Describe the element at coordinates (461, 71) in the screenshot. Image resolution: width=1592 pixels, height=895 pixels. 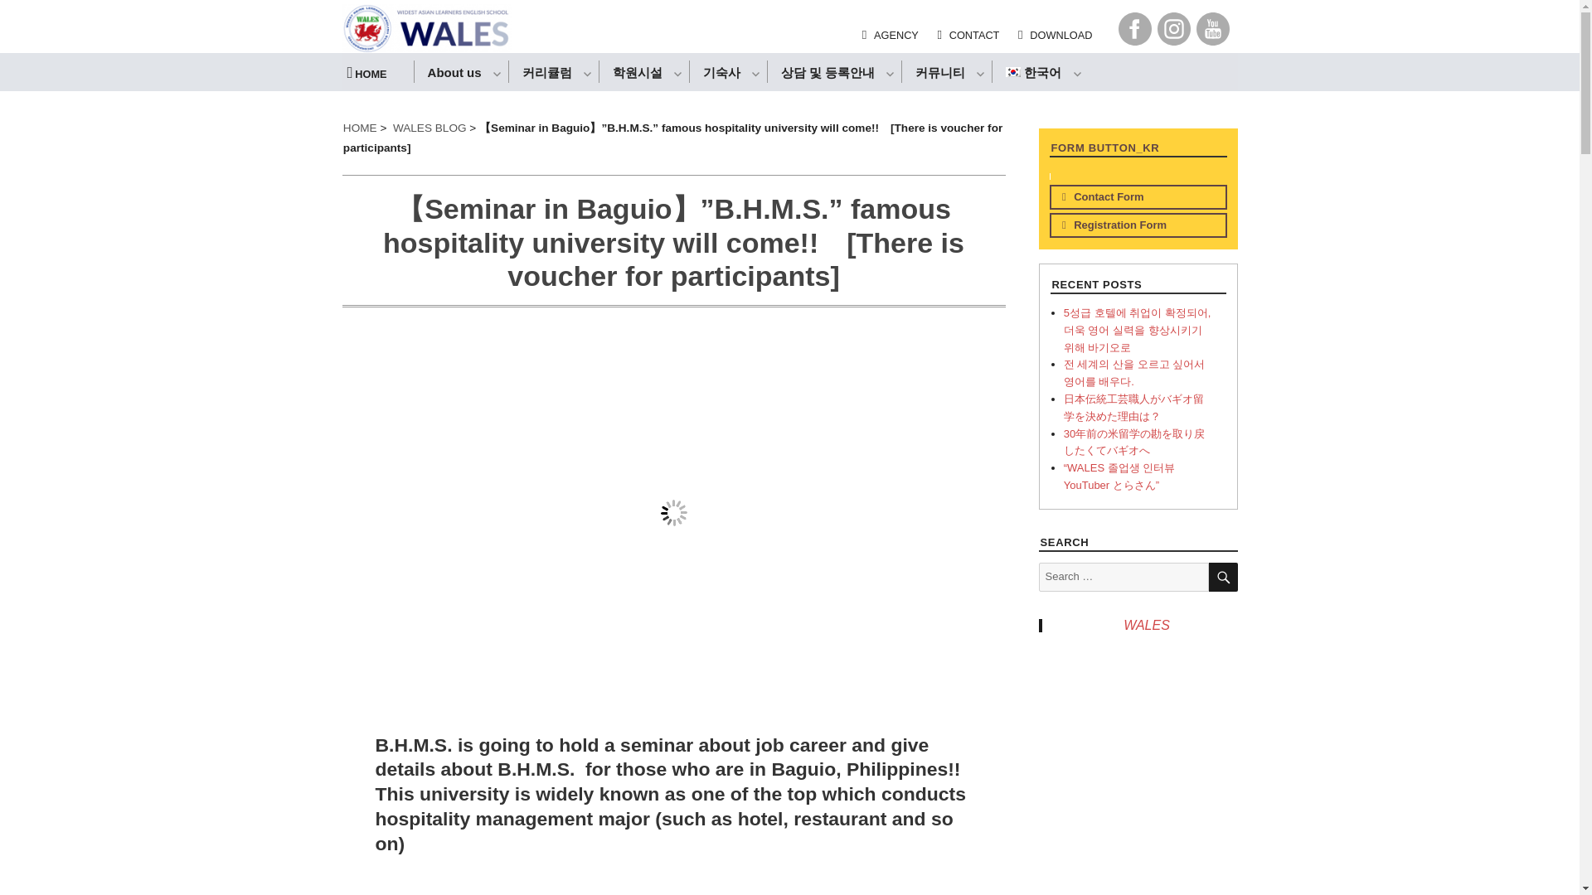
I see `About us` at that location.